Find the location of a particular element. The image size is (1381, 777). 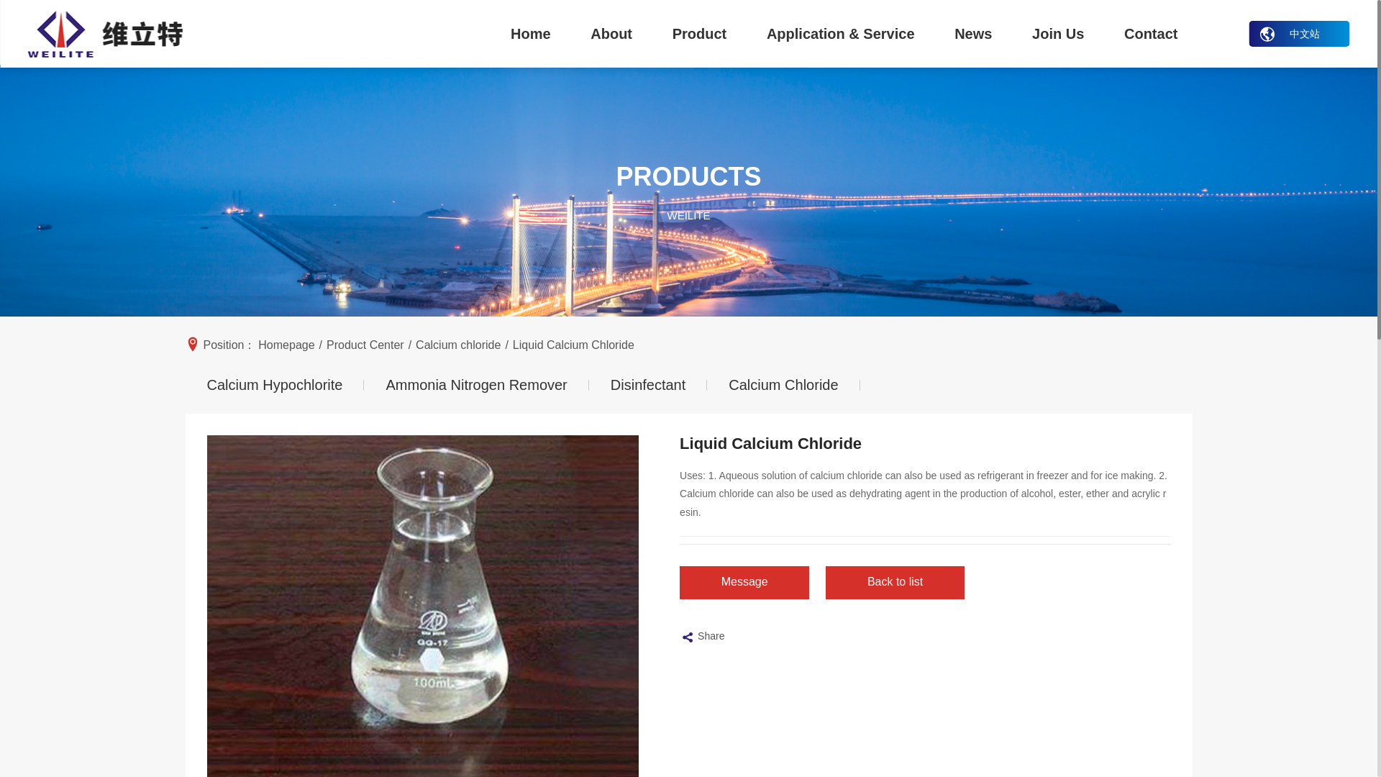

Product Center is located at coordinates (365, 345).